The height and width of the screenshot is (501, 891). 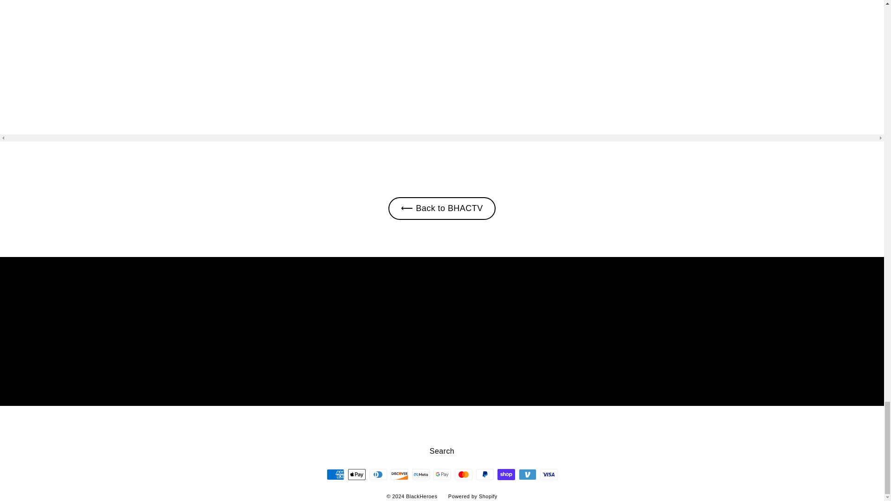 I want to click on Venmo, so click(x=527, y=474).